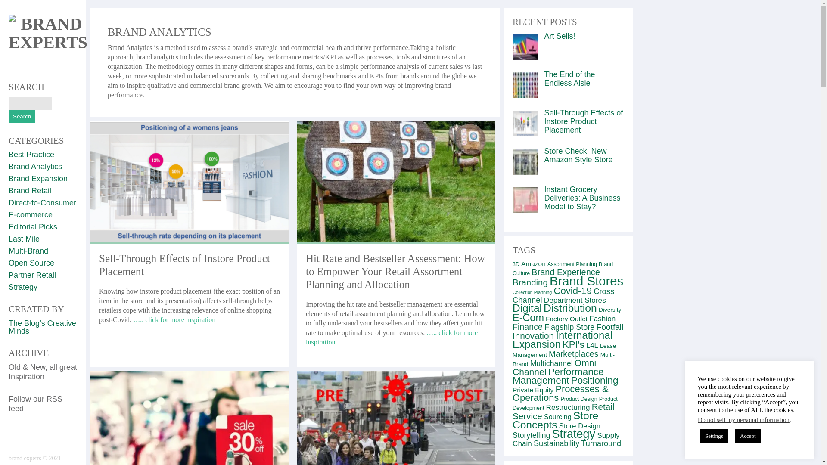 This screenshot has height=465, width=827. What do you see at coordinates (560, 36) in the screenshot?
I see `Art Sells!` at bounding box center [560, 36].